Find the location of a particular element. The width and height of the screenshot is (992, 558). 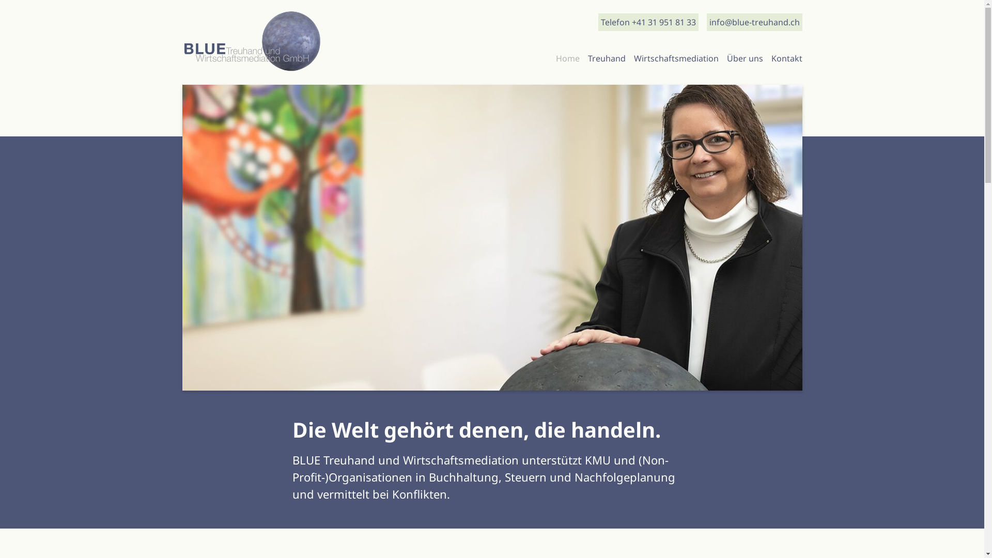

Treuhand is located at coordinates (607, 58).